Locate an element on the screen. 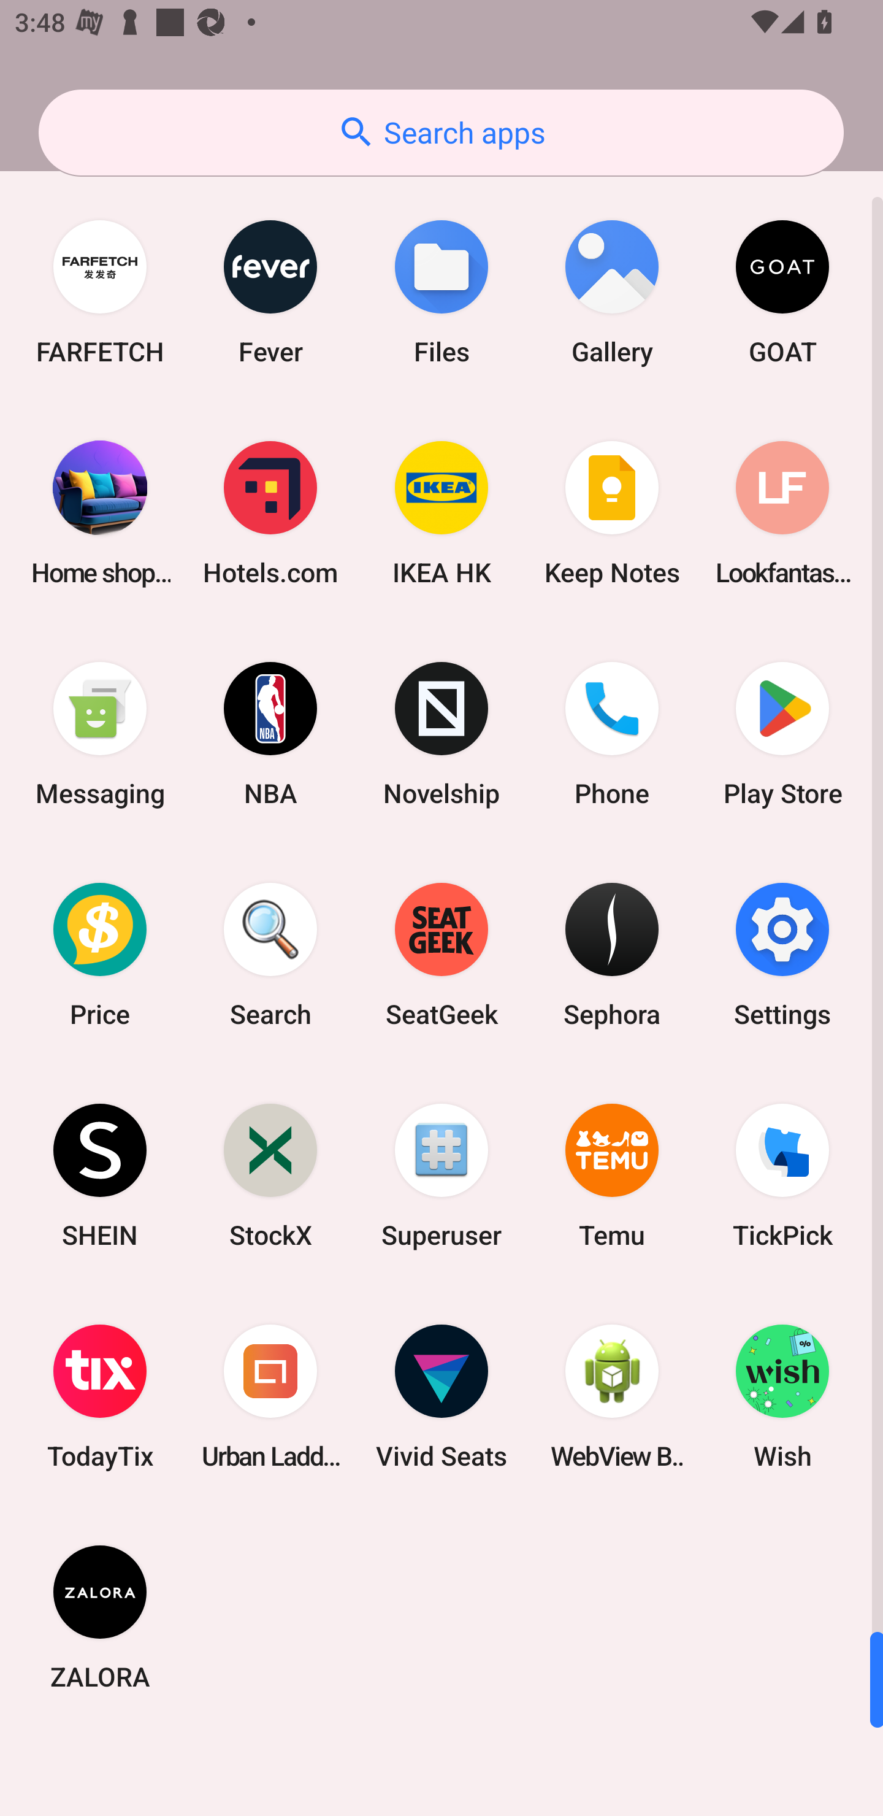 The height and width of the screenshot is (1816, 883).   Search apps is located at coordinates (441, 133).